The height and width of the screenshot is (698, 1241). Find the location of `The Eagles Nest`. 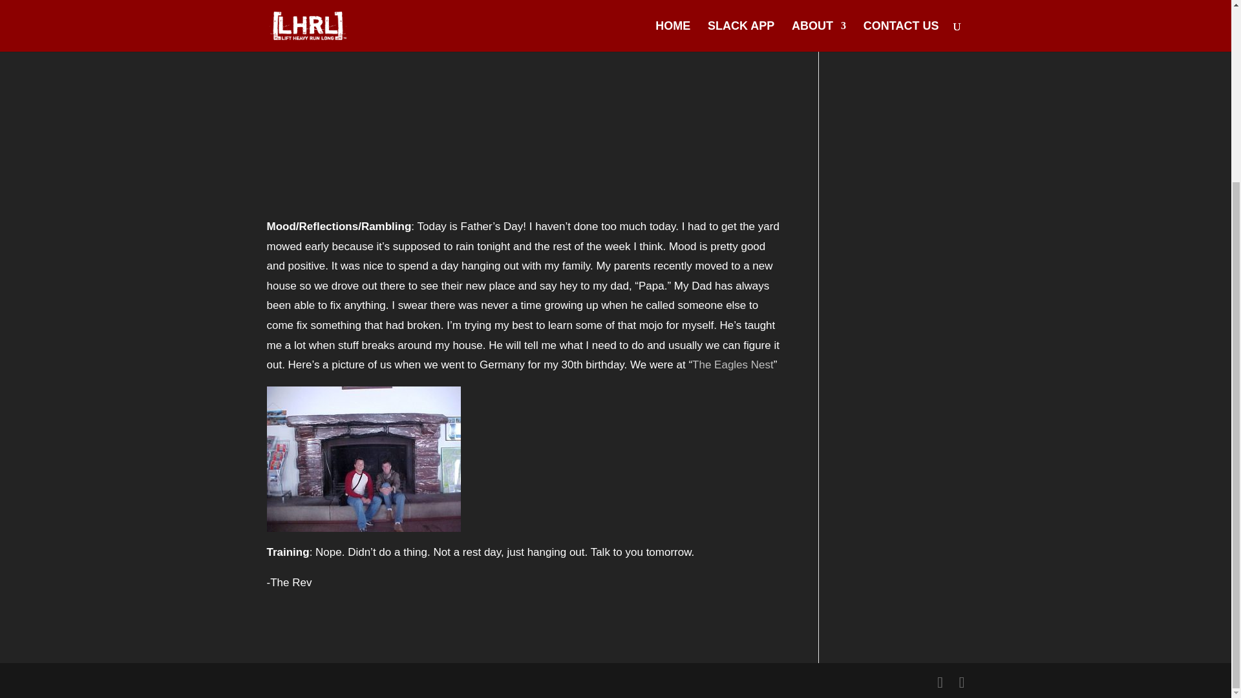

The Eagles Nest is located at coordinates (733, 365).